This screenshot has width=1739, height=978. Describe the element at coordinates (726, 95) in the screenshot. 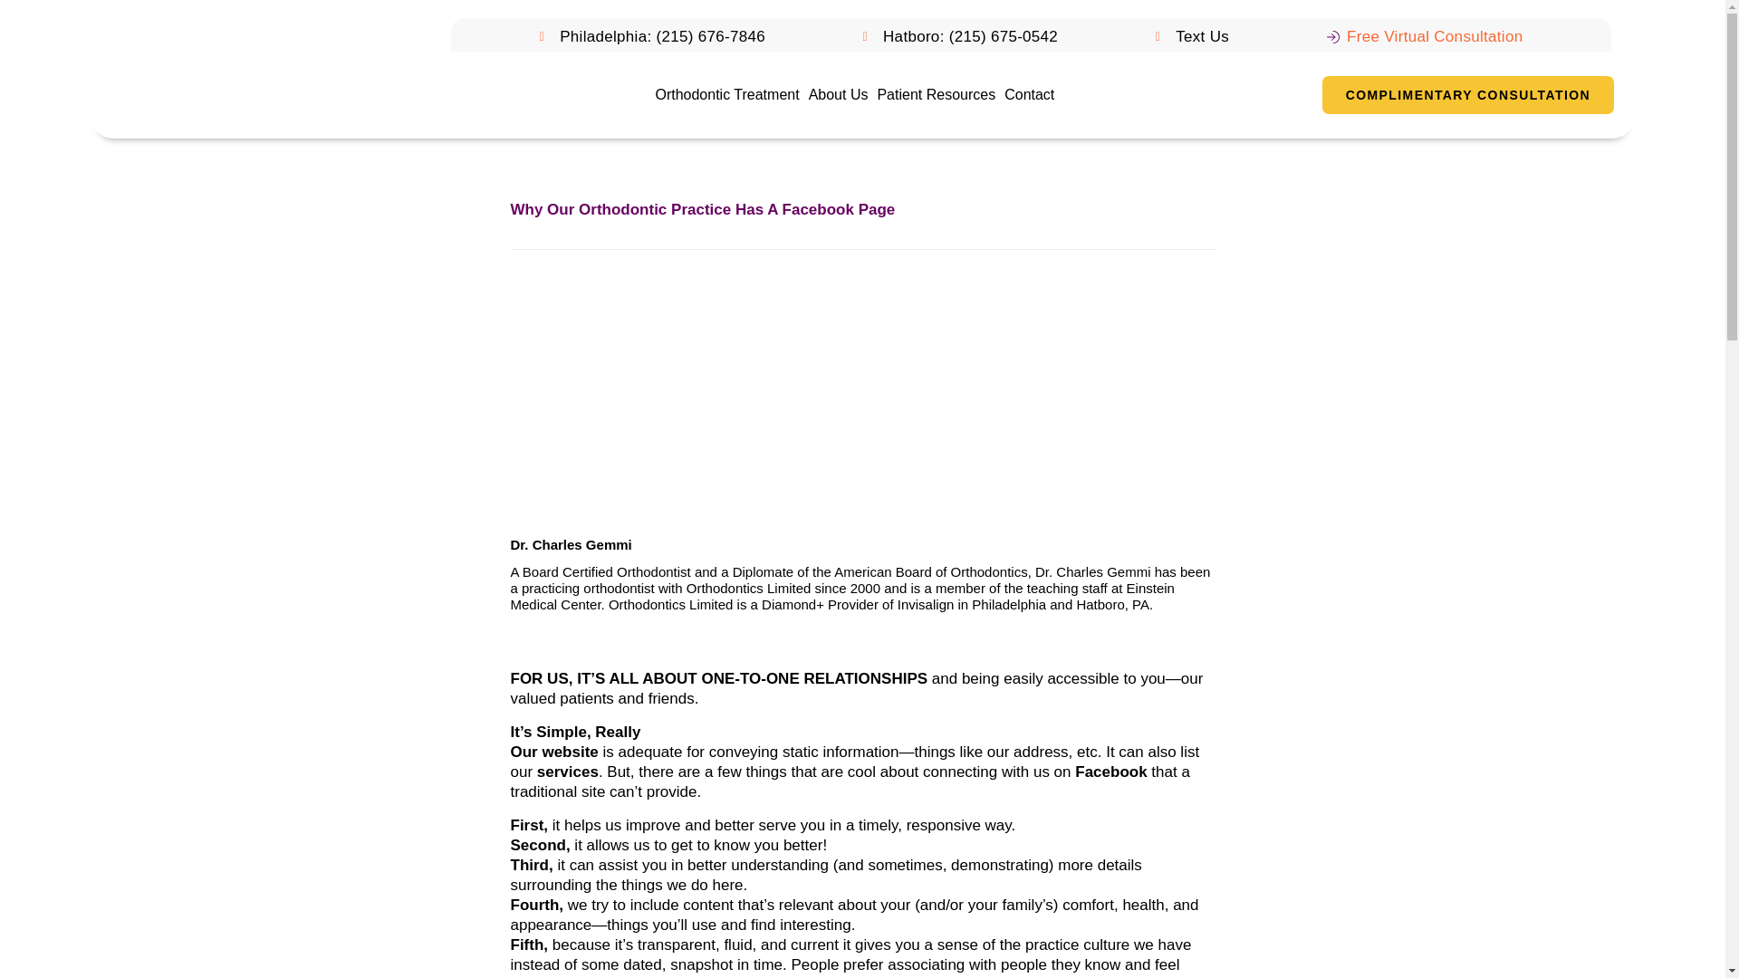

I see `Orthodontic Treatment` at that location.